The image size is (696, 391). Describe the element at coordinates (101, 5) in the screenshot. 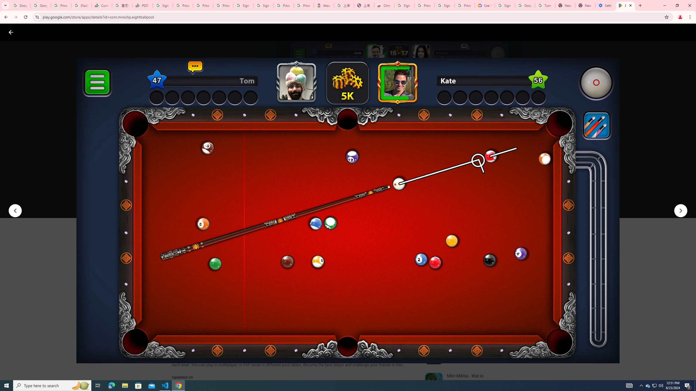

I see `Currencies - Google Finance` at that location.